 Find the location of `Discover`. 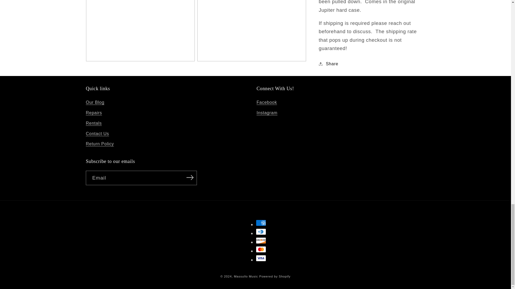

Discover is located at coordinates (261, 240).